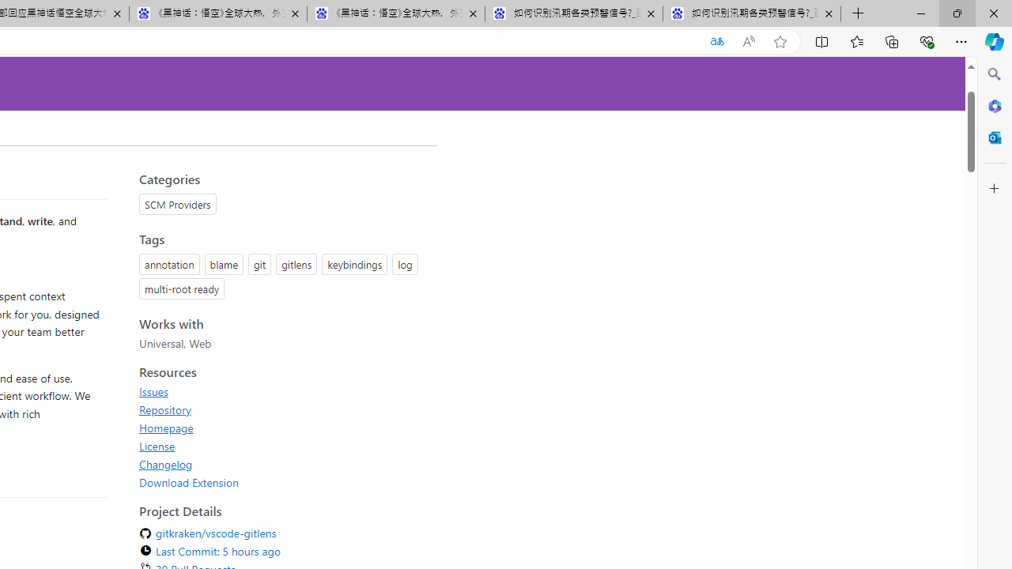 Image resolution: width=1012 pixels, height=569 pixels. Describe the element at coordinates (283, 446) in the screenshot. I see `License` at that location.